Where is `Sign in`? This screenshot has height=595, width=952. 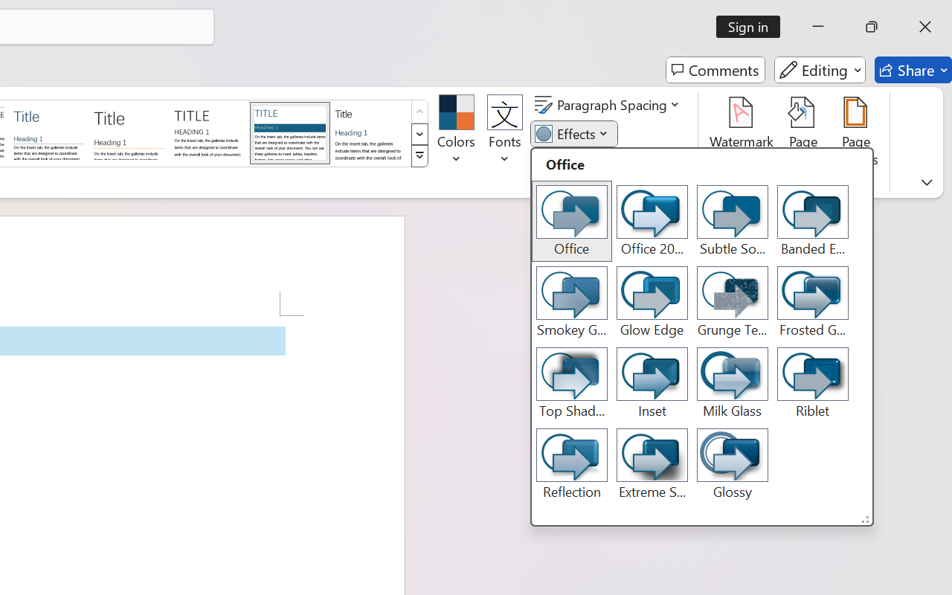
Sign in is located at coordinates (753, 27).